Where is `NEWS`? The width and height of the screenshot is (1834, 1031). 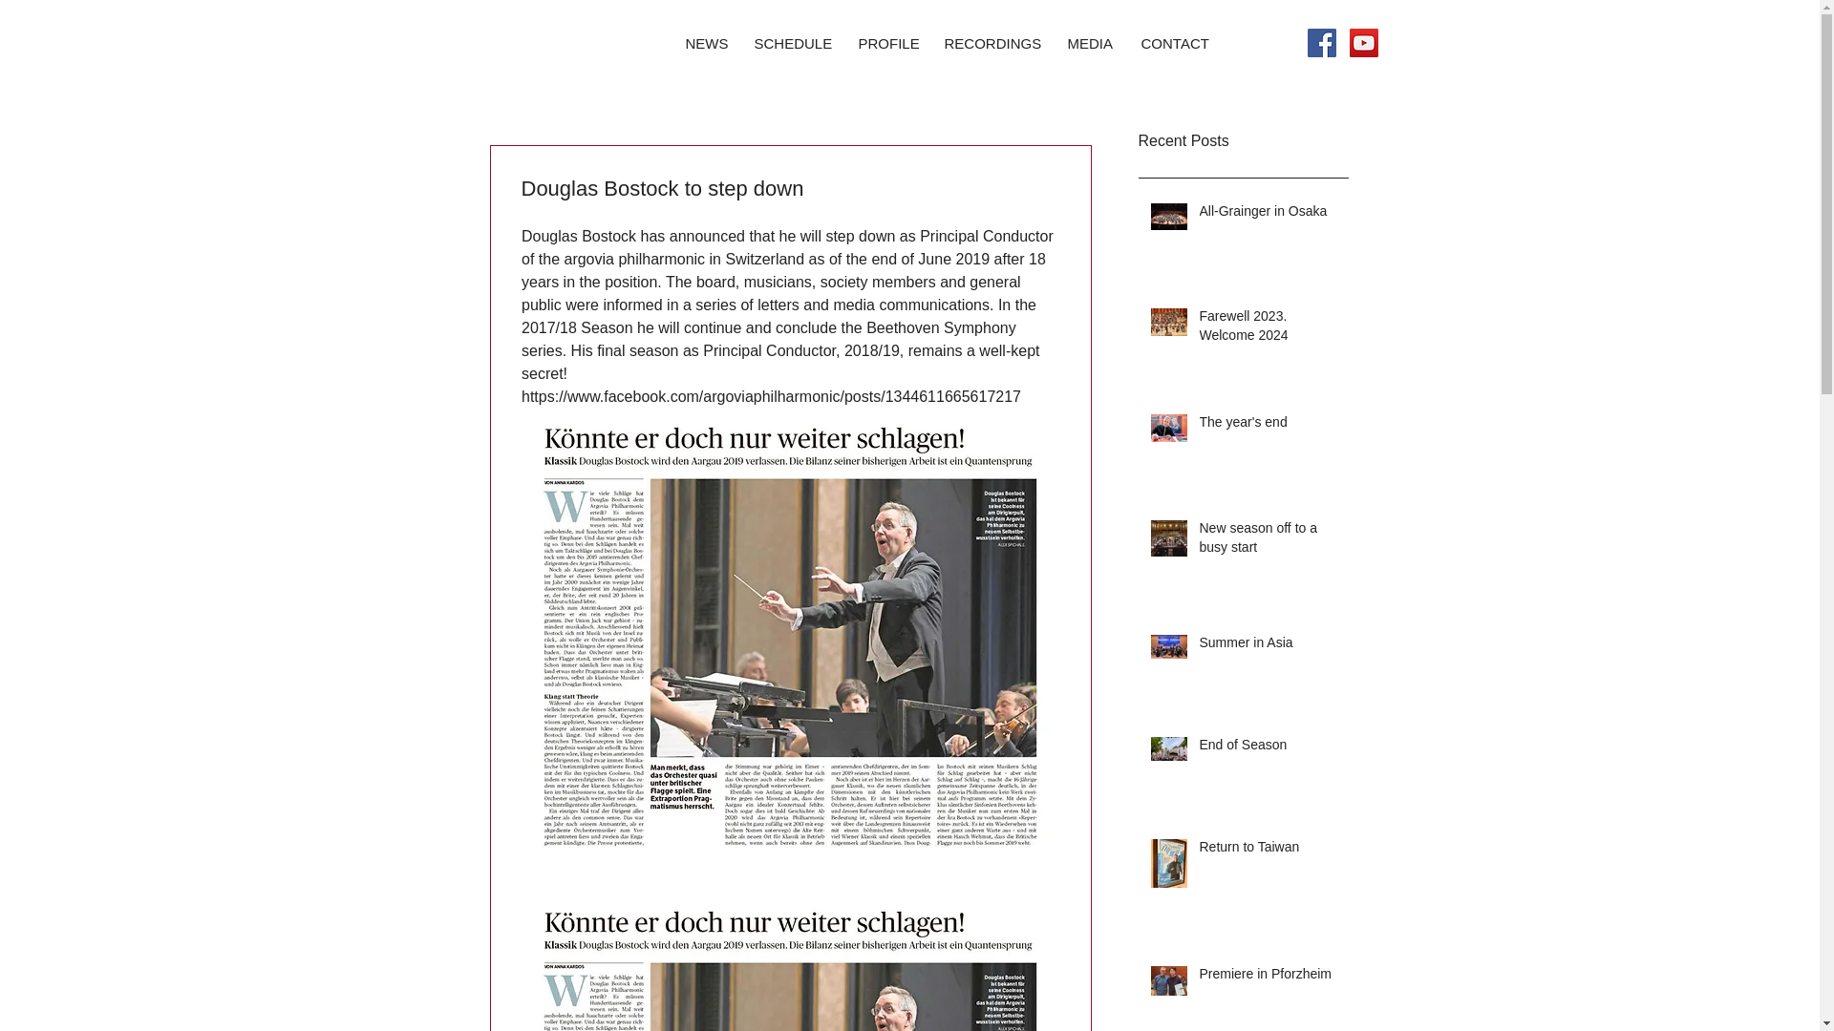 NEWS is located at coordinates (705, 44).